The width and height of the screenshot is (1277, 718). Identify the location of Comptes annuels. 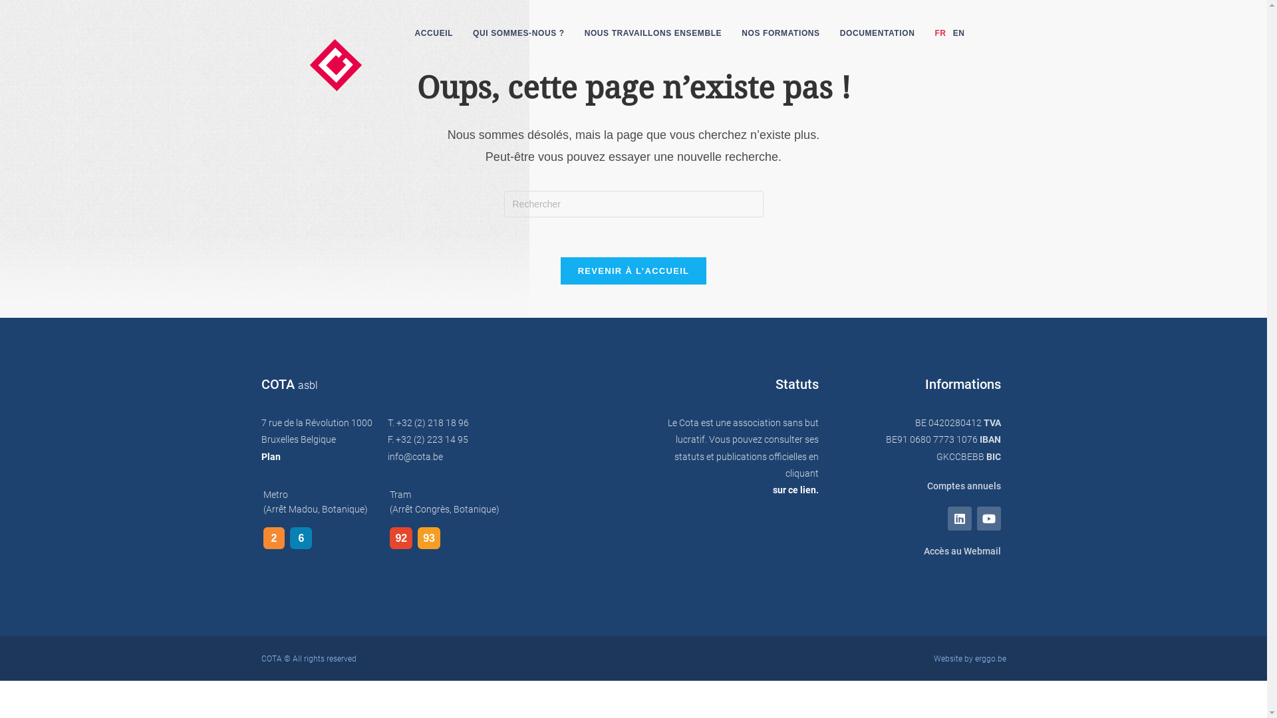
(917, 486).